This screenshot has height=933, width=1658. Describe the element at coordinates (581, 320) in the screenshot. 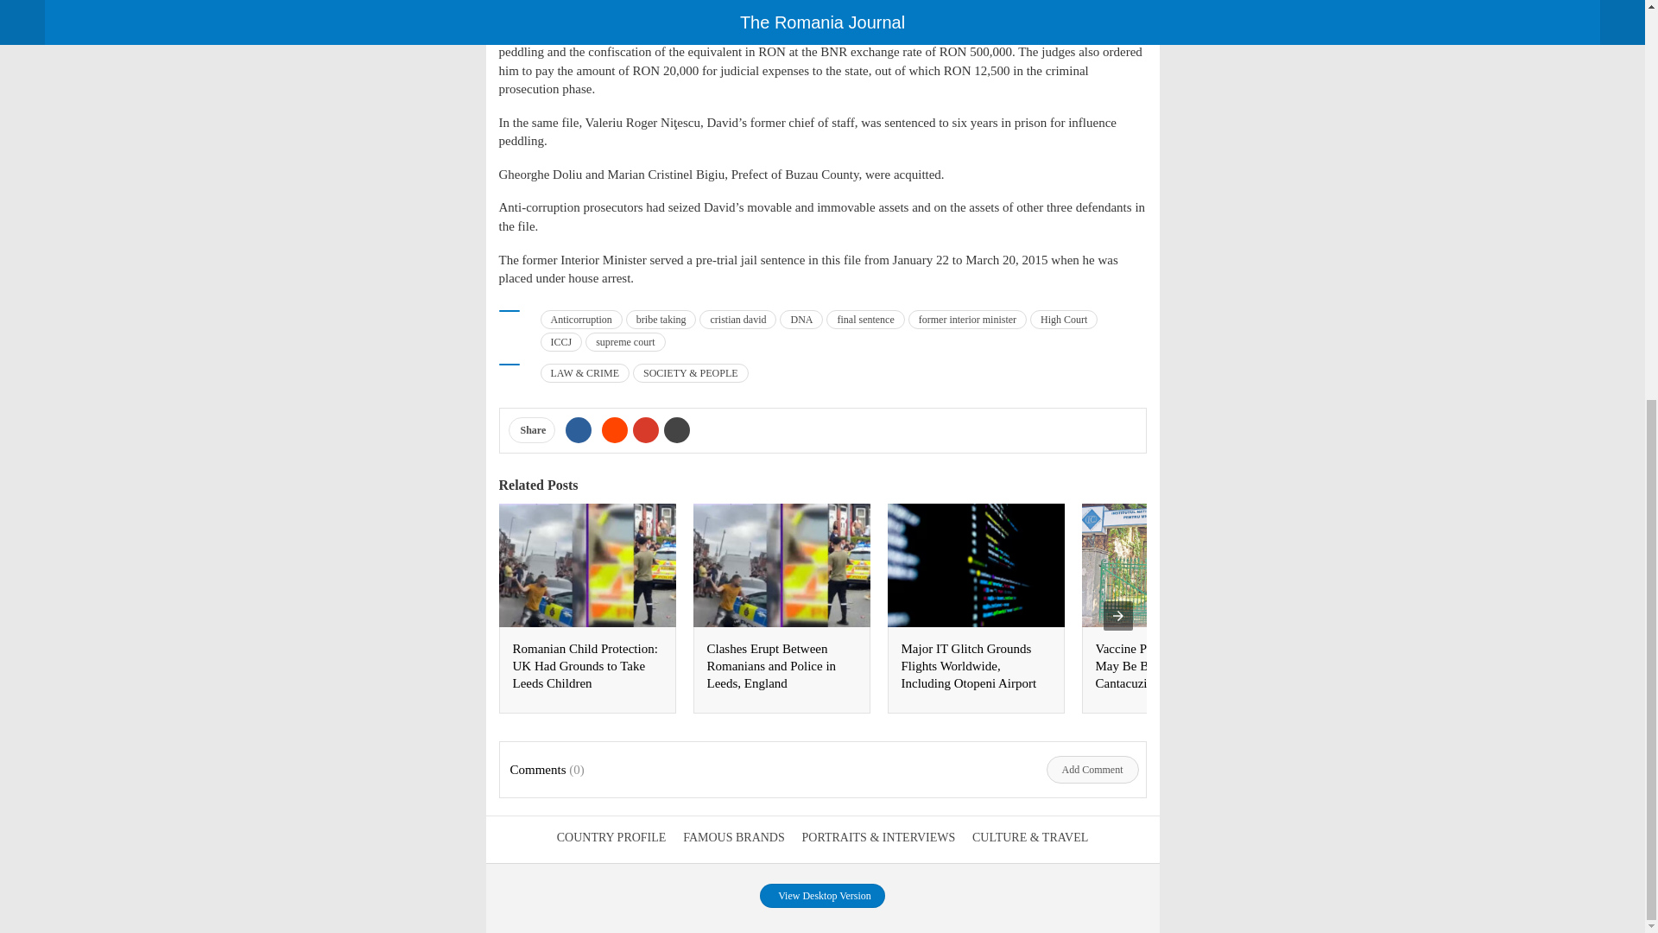

I see `Anticorruption` at that location.